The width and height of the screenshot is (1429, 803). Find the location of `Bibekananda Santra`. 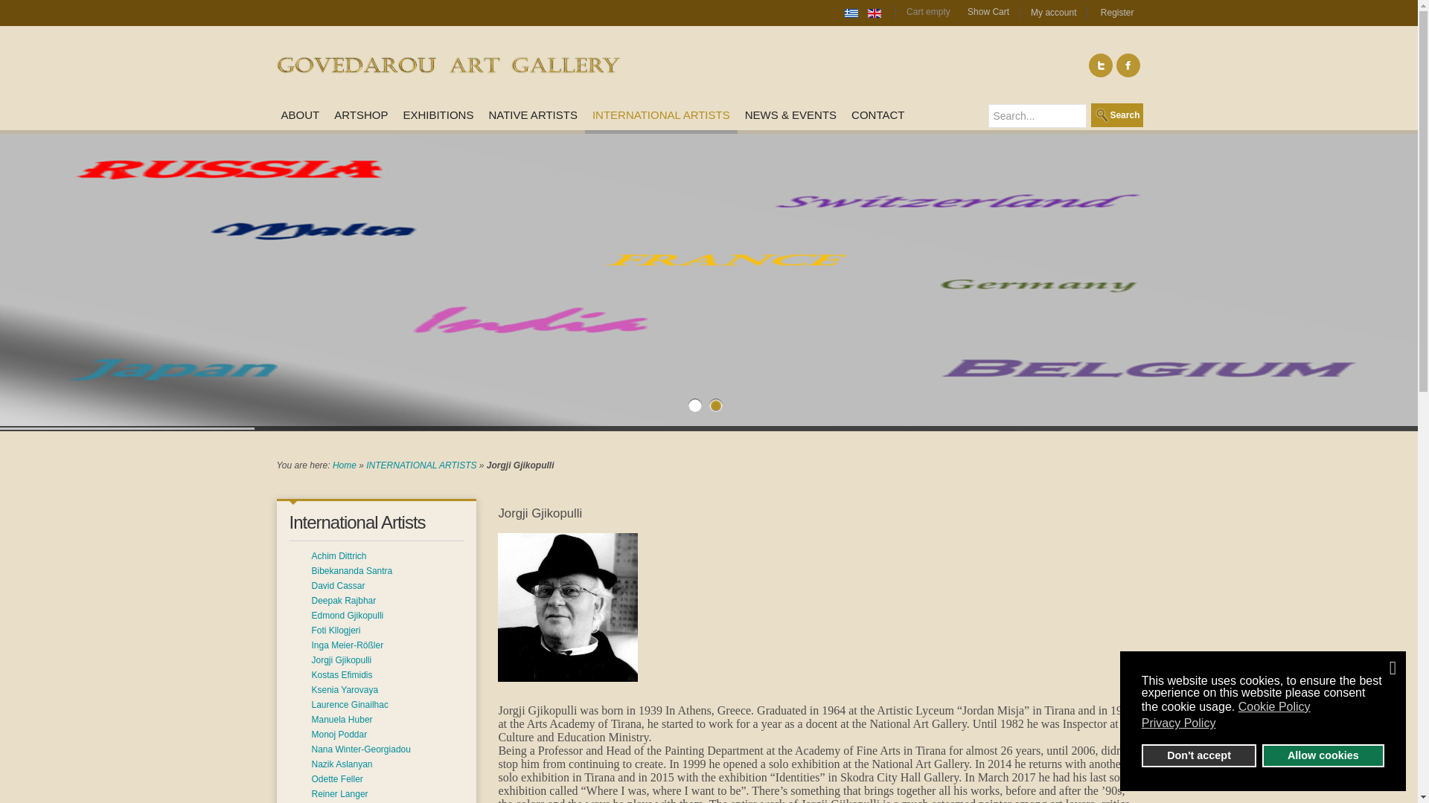

Bibekananda Santra is located at coordinates (351, 571).